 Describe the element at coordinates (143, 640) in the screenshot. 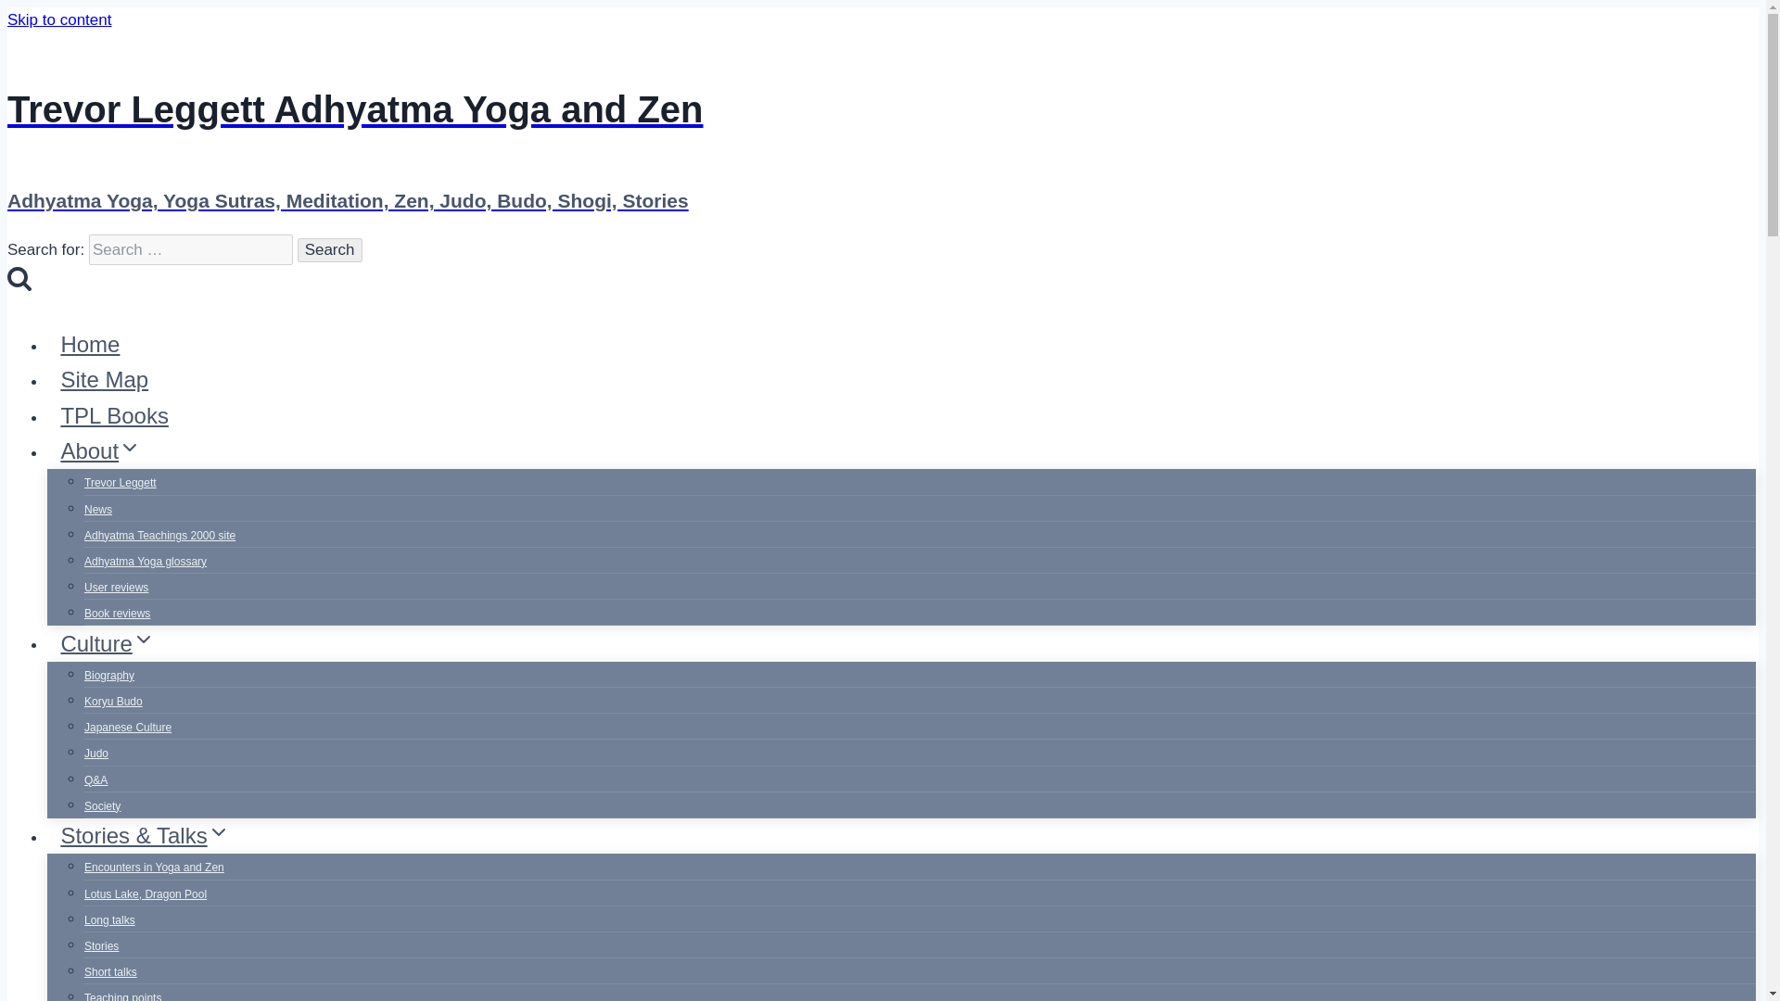

I see `Expand` at that location.